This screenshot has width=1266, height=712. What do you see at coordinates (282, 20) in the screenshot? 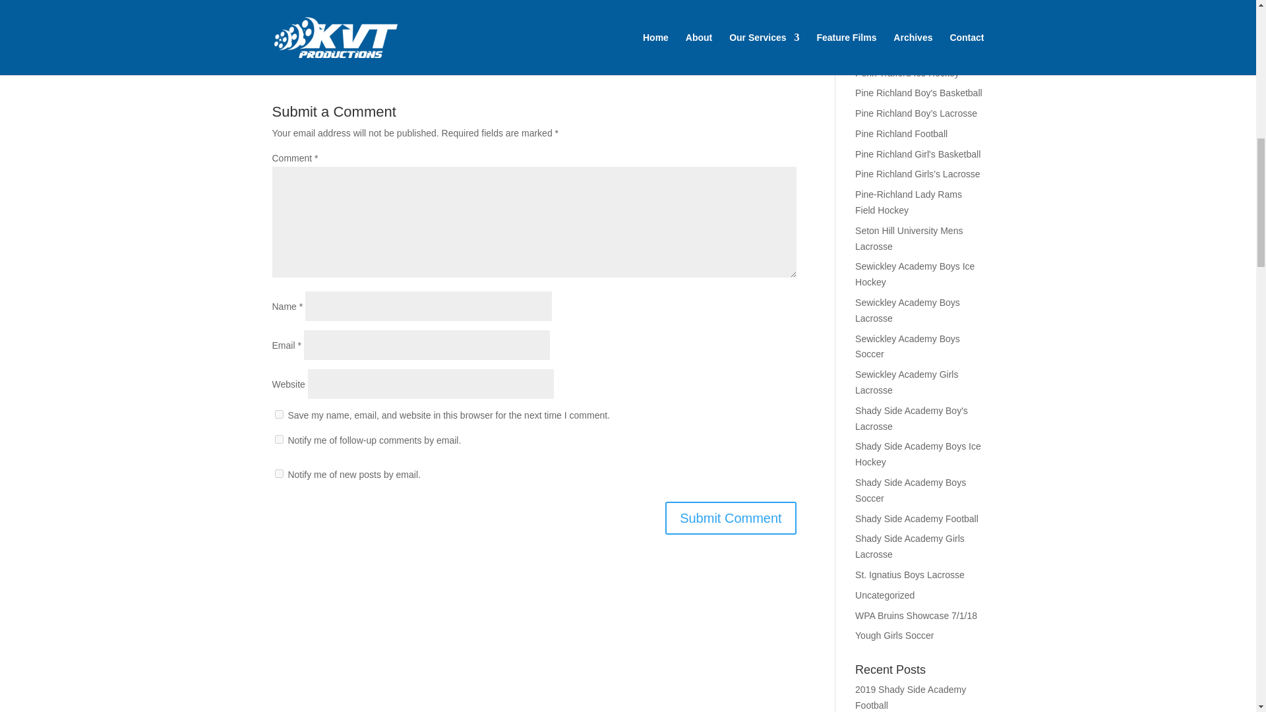
I see `Click to share on Twitter` at bounding box center [282, 20].